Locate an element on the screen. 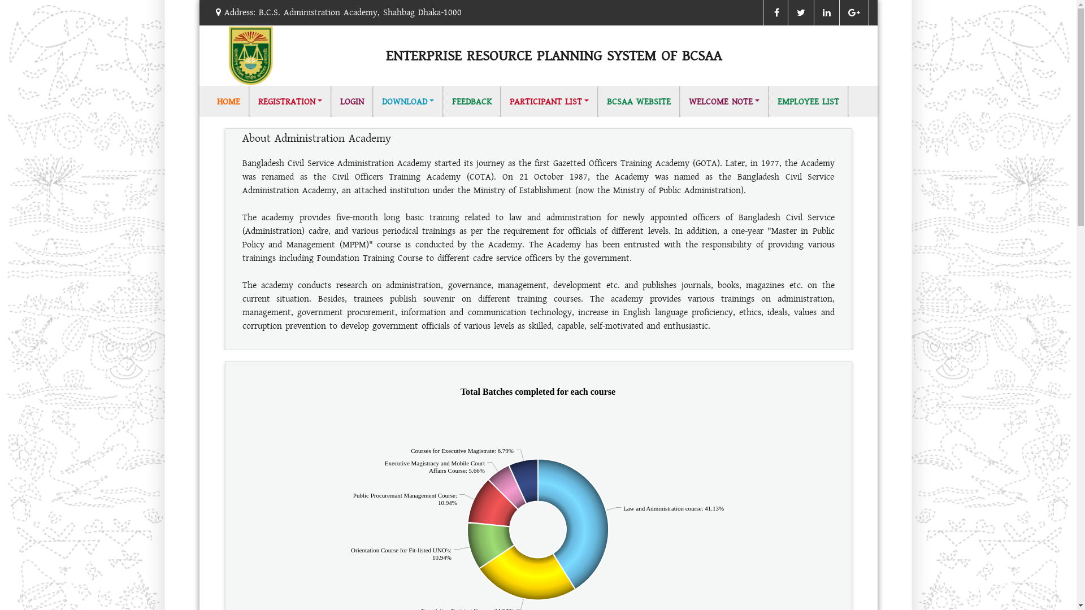  REGISTRATION is located at coordinates (290, 101).